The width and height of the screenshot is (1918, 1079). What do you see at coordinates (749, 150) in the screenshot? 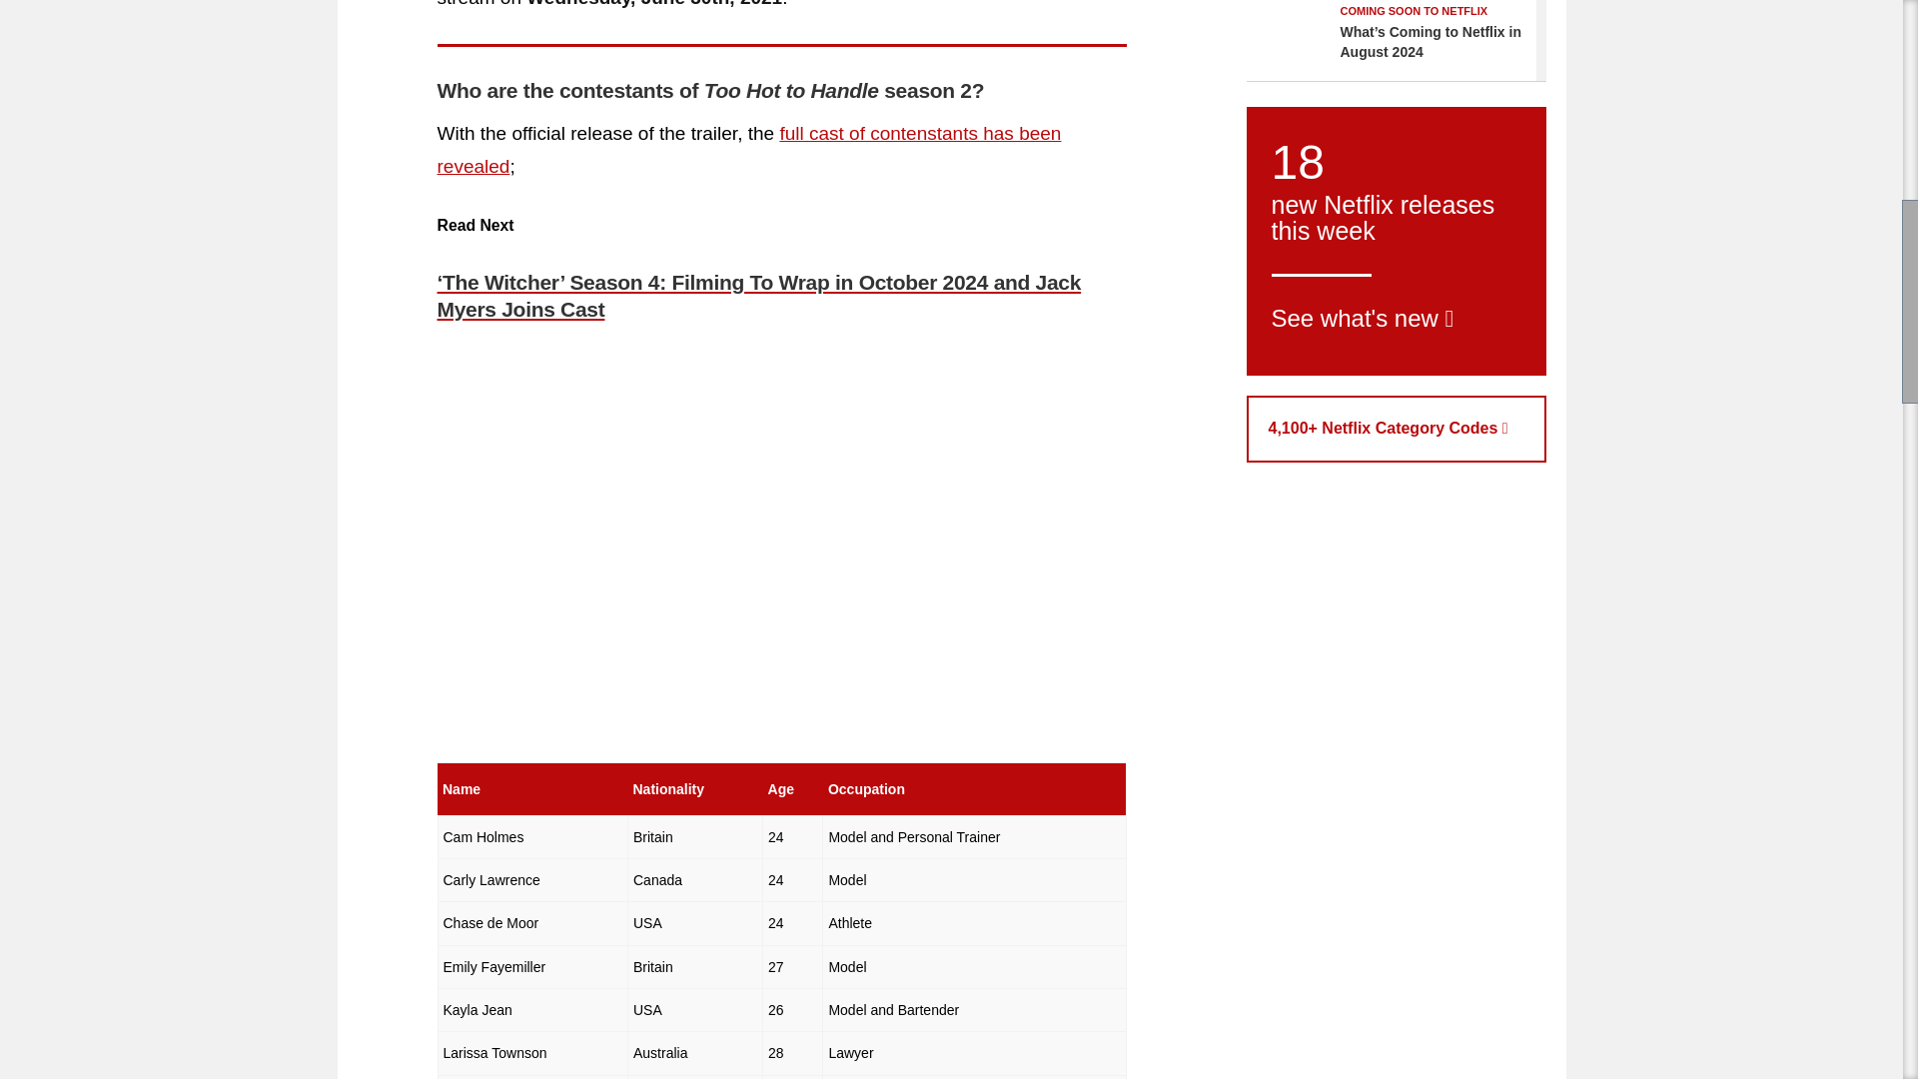
I see `full cast of contenstants has been revealed` at bounding box center [749, 150].